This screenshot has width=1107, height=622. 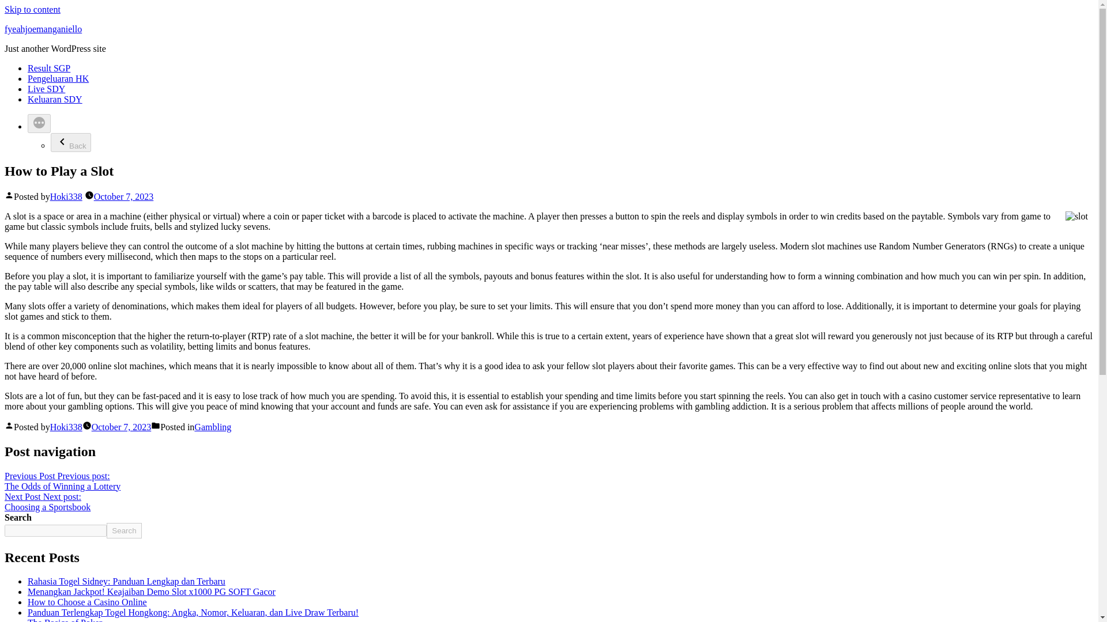 I want to click on The Basics of Poker, so click(x=123, y=196).